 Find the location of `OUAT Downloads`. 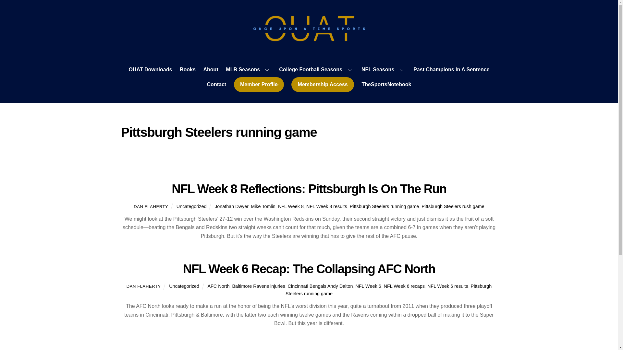

OUAT Downloads is located at coordinates (150, 70).